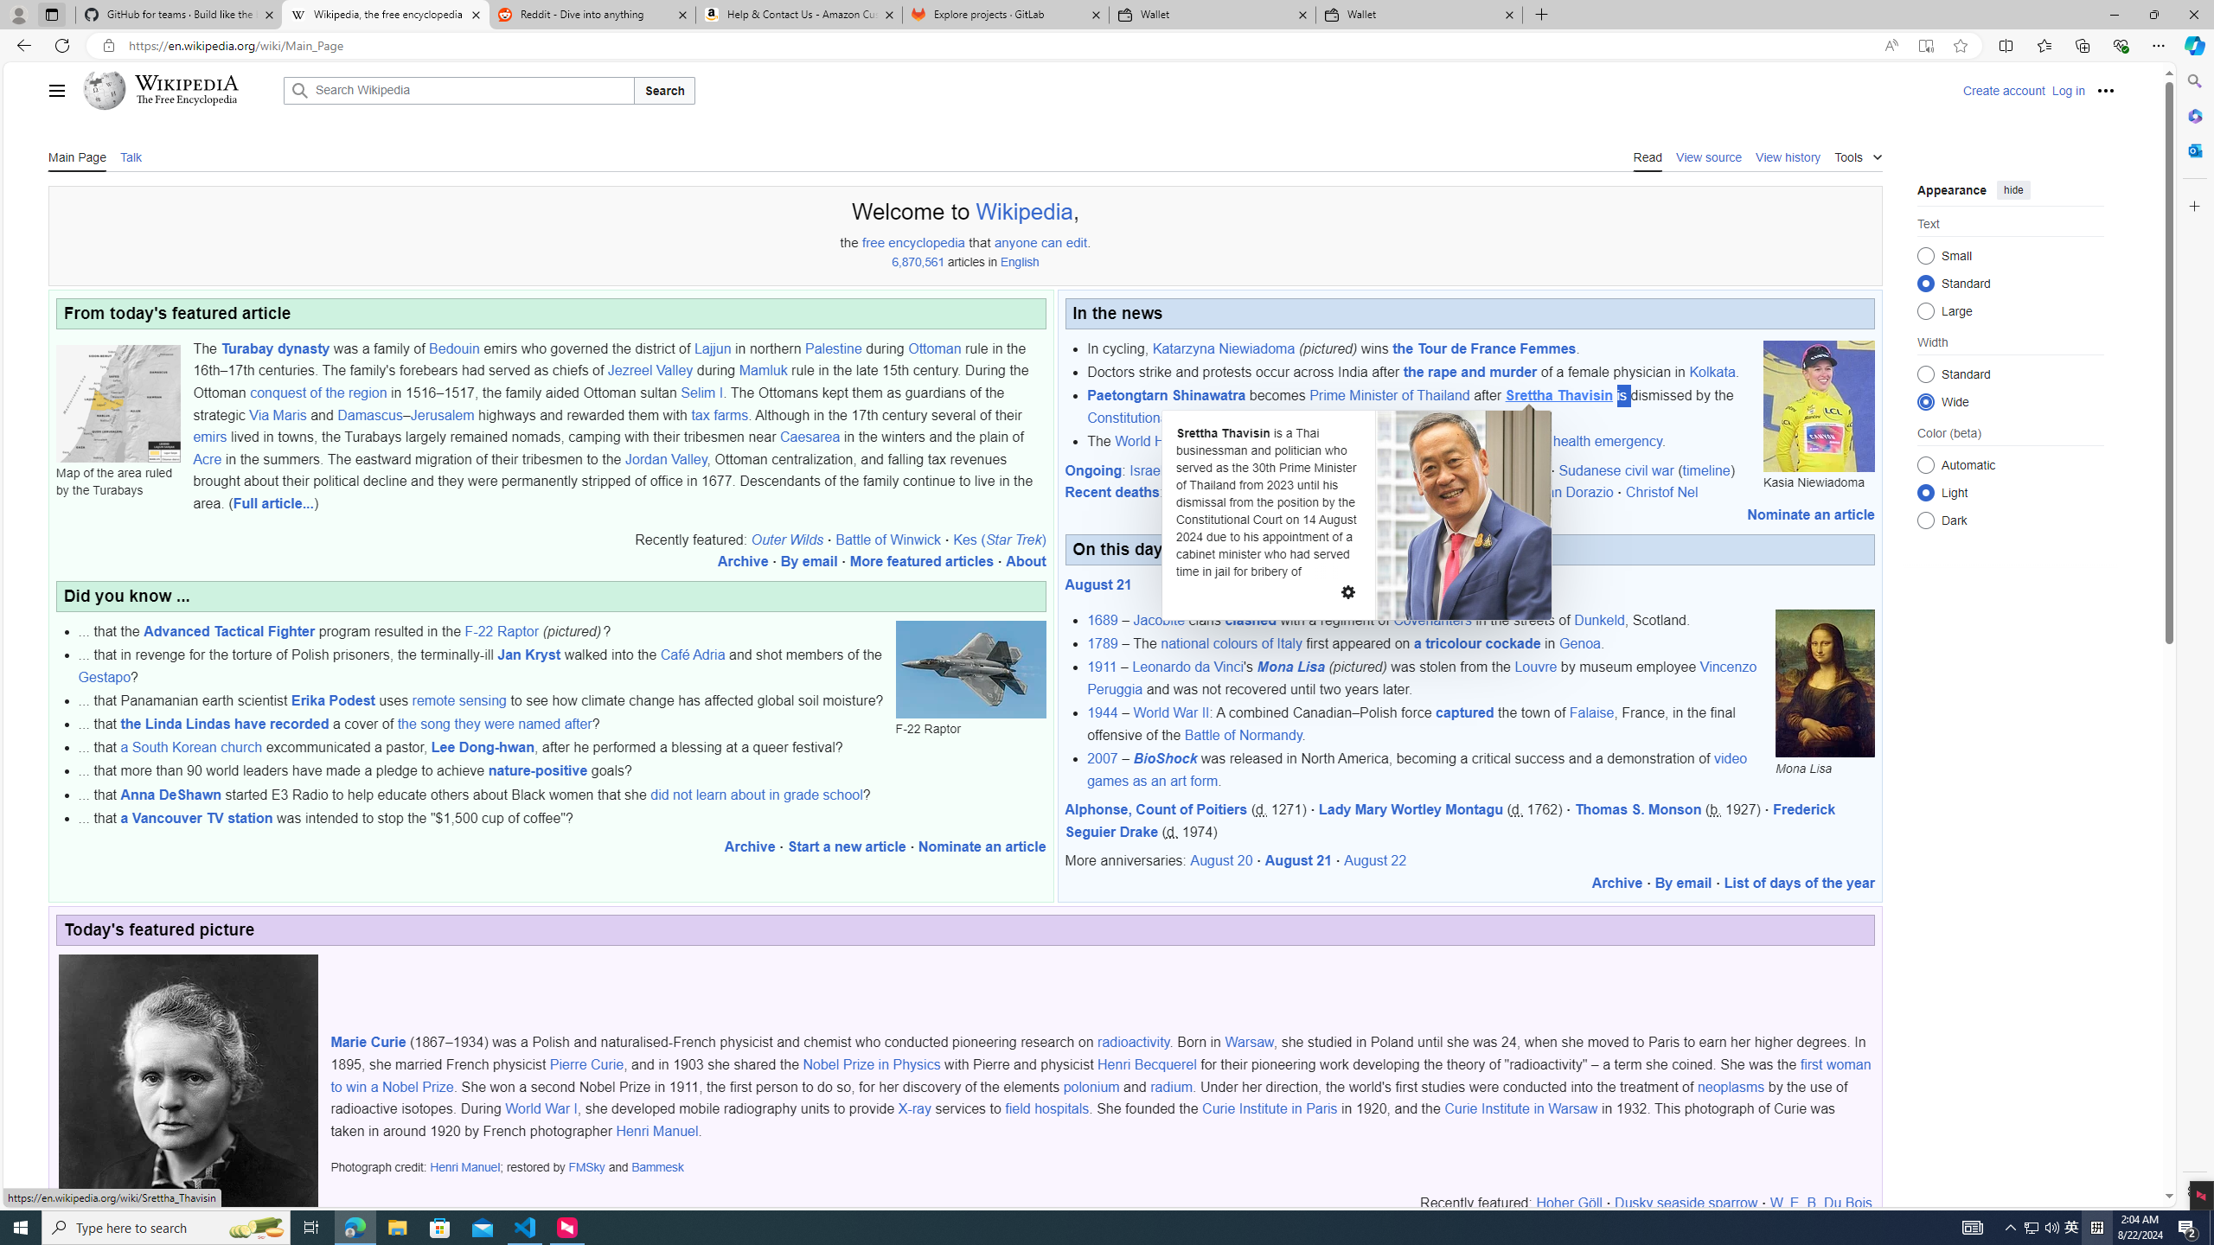 Image resolution: width=2214 pixels, height=1245 pixels. I want to click on Wikipedia, the free encyclopedia, so click(385, 15).